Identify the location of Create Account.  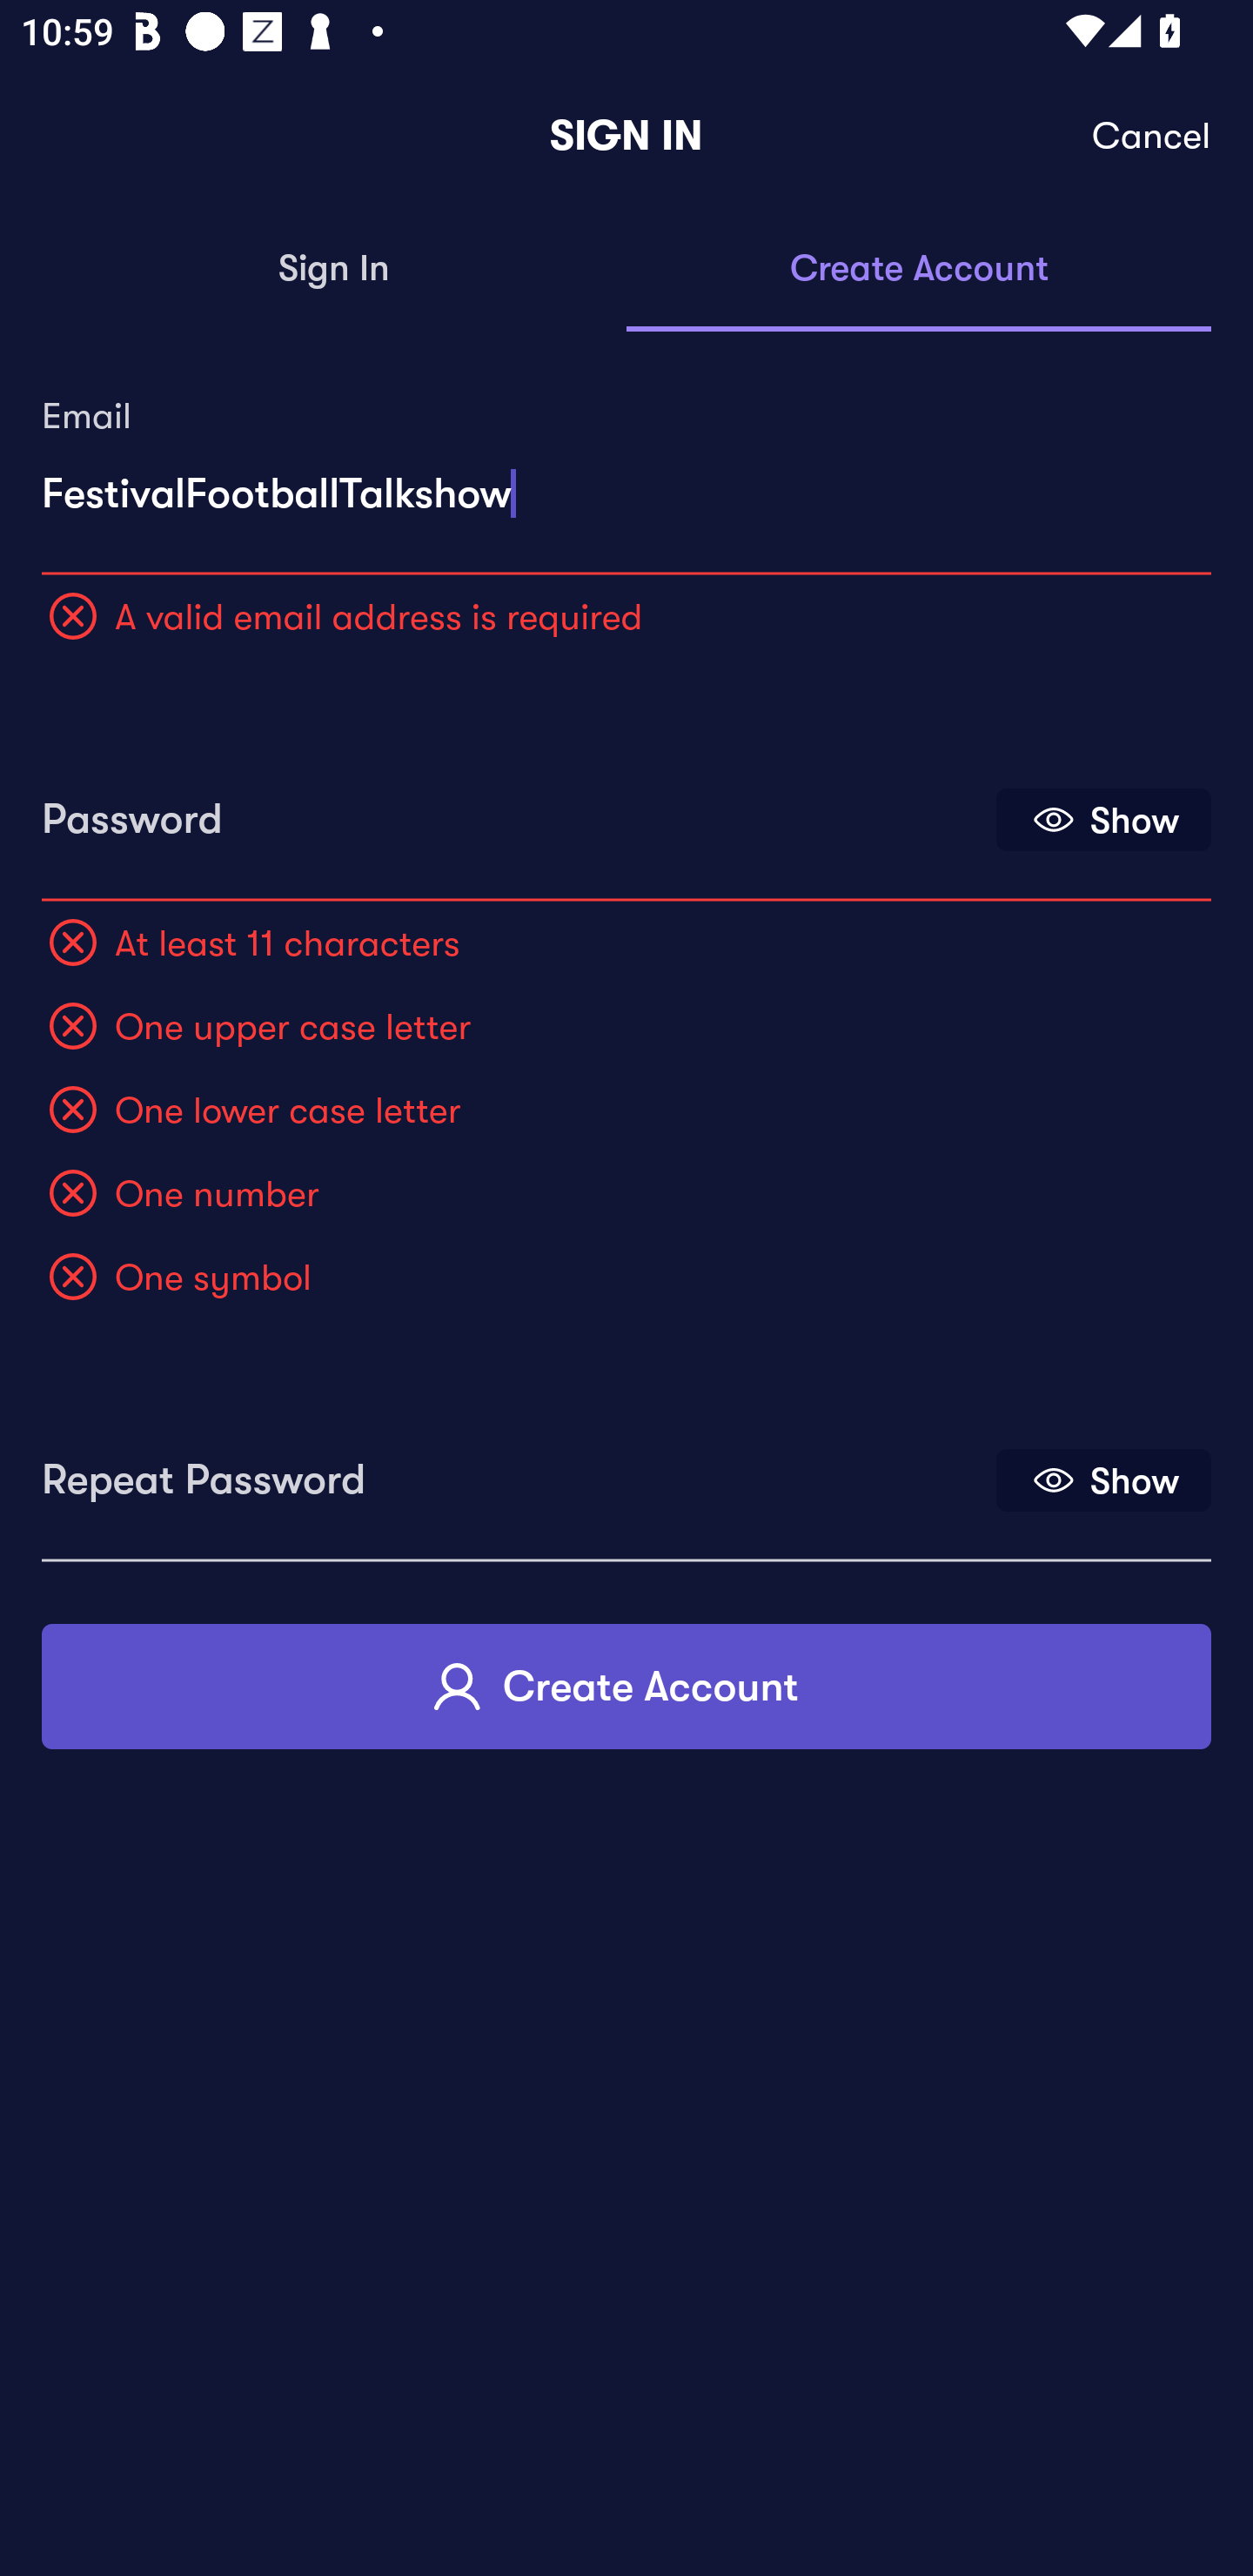
(626, 1685).